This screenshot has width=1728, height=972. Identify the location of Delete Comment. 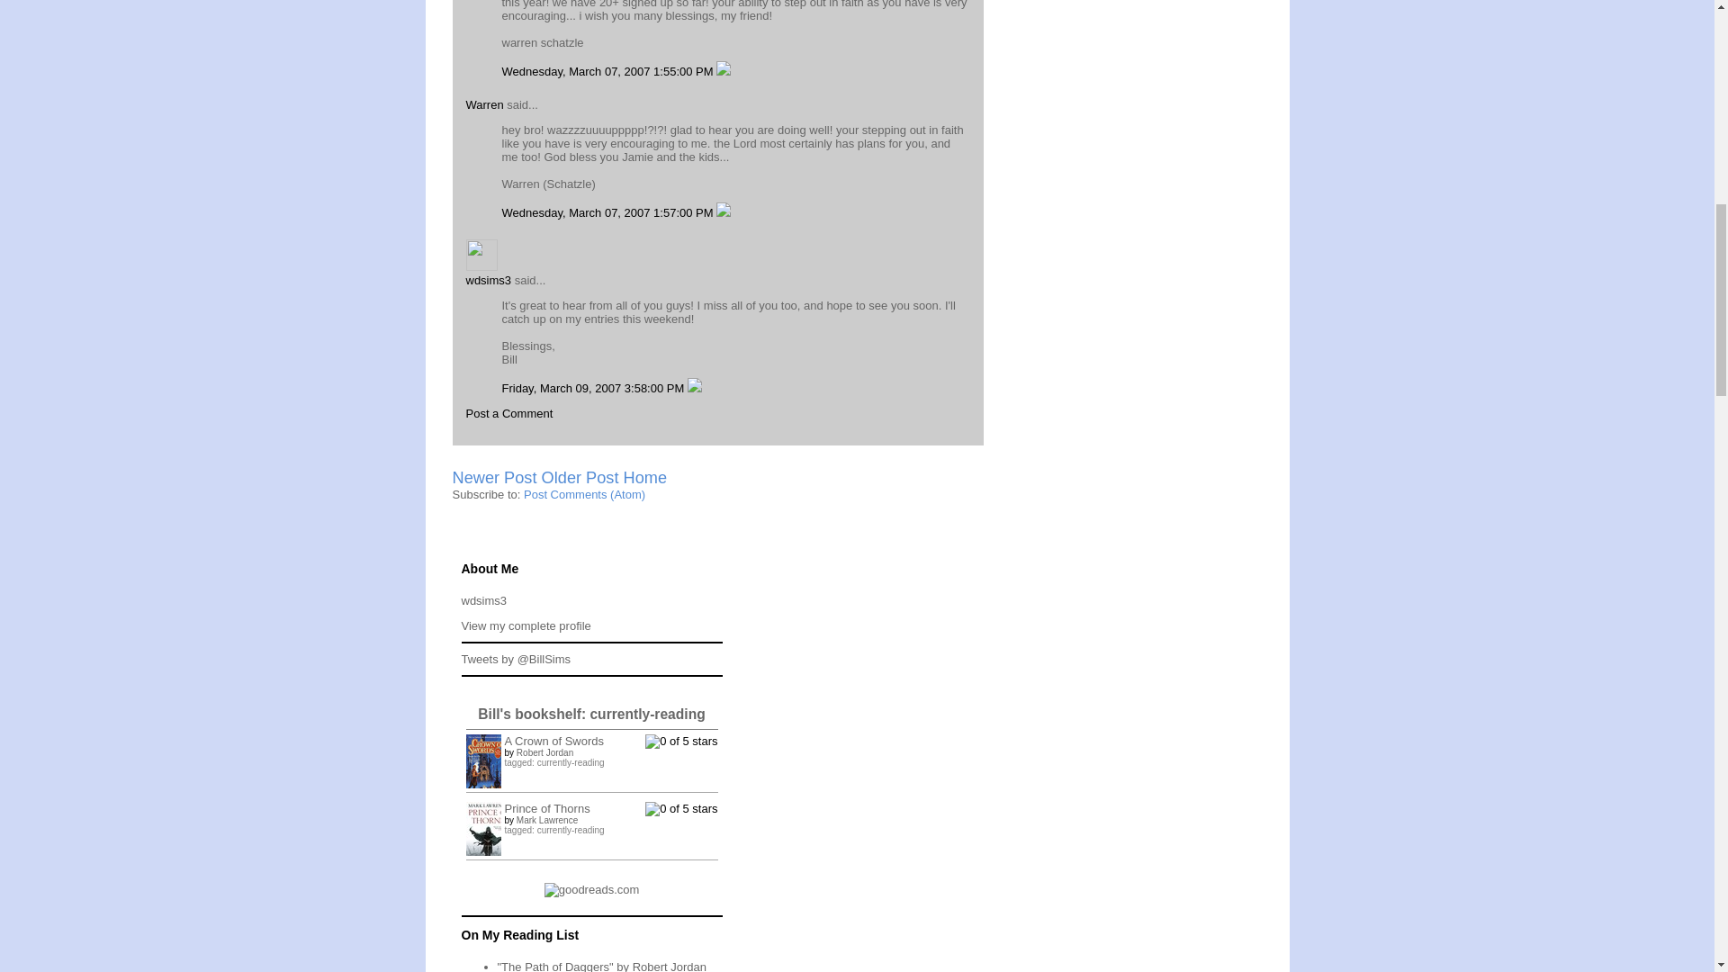
(724, 212).